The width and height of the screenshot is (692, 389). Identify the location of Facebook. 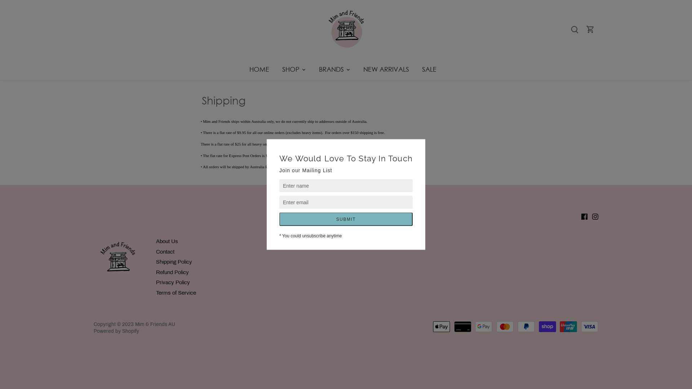
(585, 217).